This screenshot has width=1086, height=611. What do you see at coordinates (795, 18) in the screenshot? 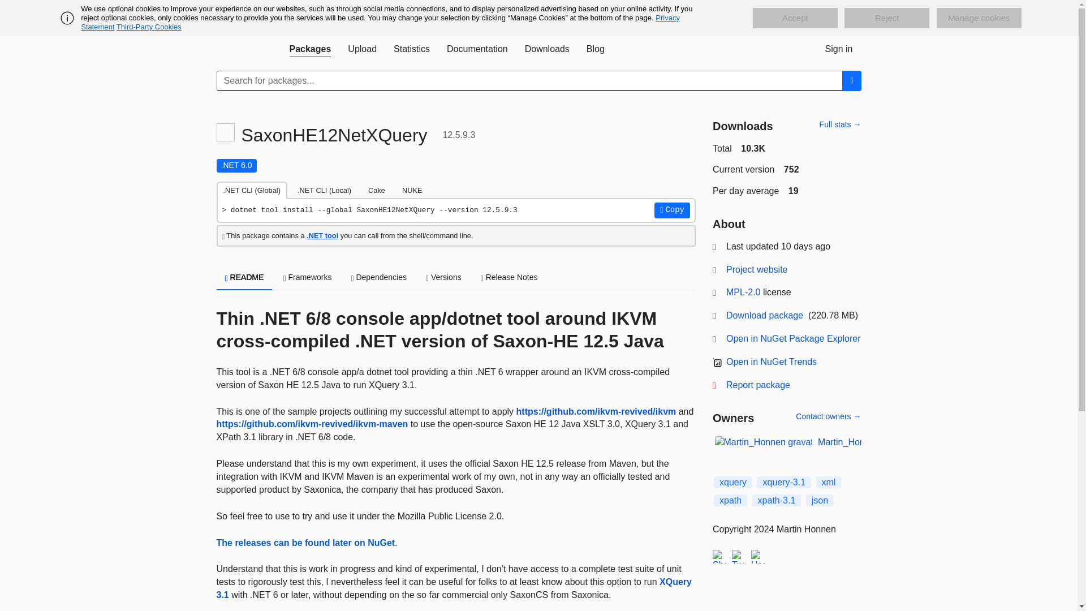
I see `Accept` at bounding box center [795, 18].